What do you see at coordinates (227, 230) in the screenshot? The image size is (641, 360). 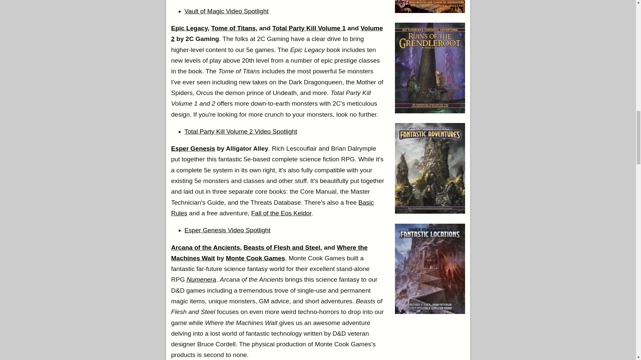 I see `Esper Genesis Video Spotlight` at bounding box center [227, 230].